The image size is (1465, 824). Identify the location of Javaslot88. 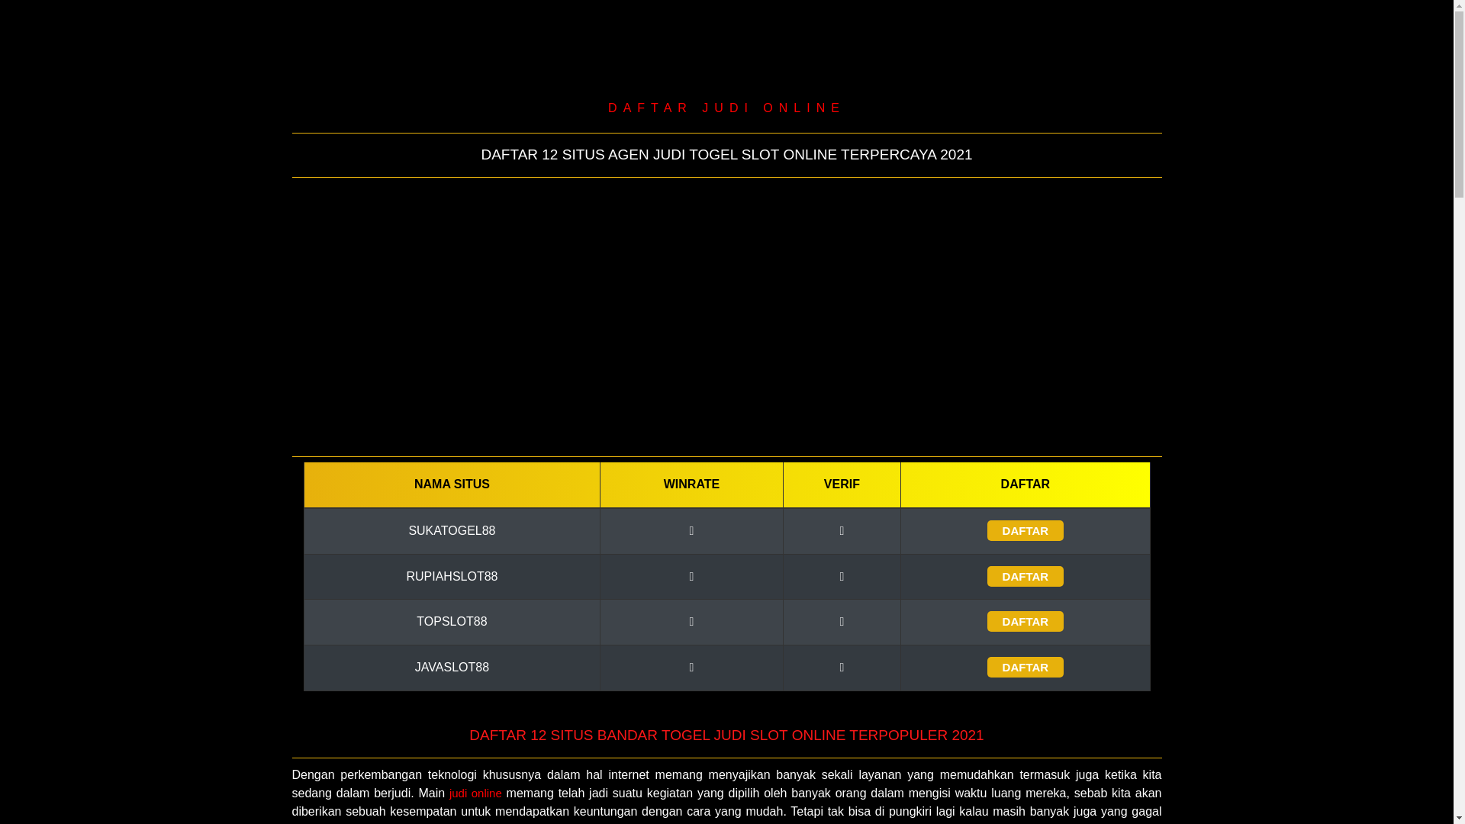
(945, 208).